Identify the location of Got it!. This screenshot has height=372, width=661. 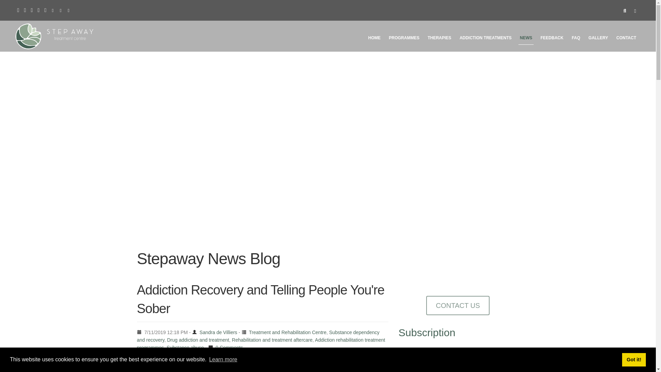
(633, 359).